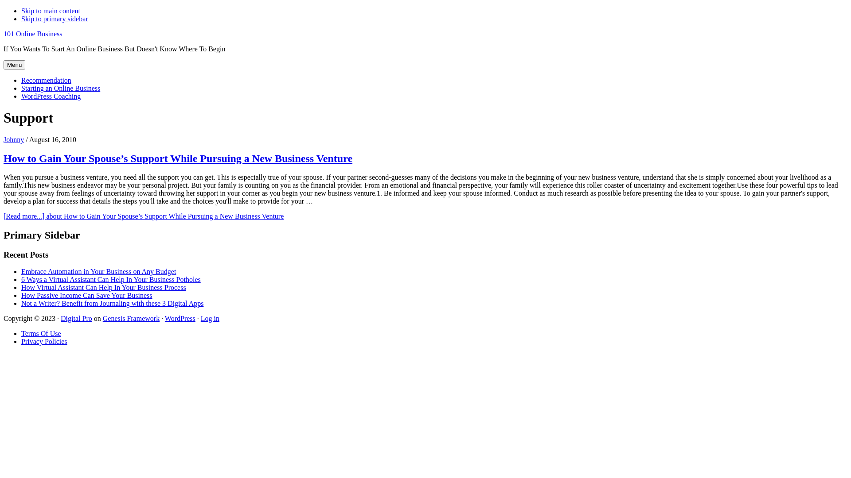 Image resolution: width=851 pixels, height=478 pixels. I want to click on 101 Online Business, so click(33, 34).